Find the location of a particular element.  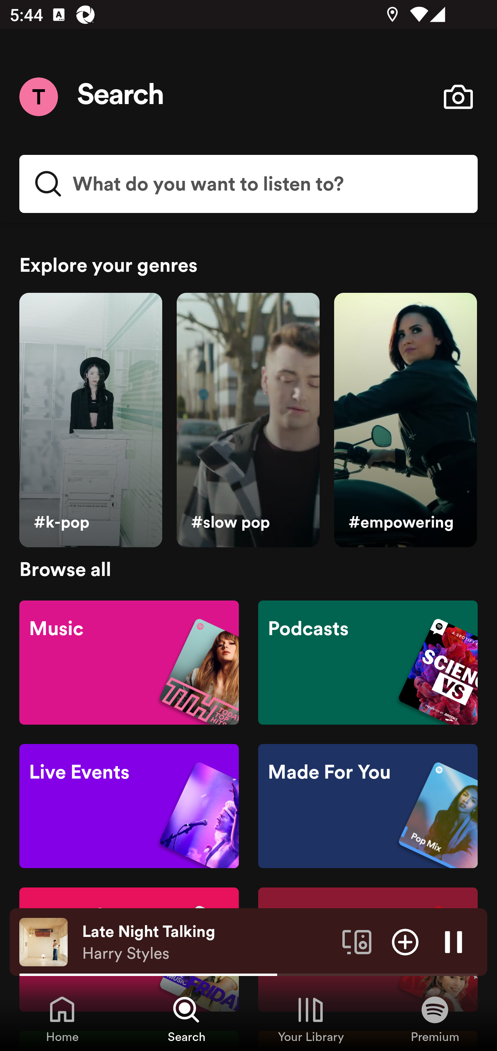

Premium, Tab 4 of 4 Premium Premium is located at coordinates (435, 1019).